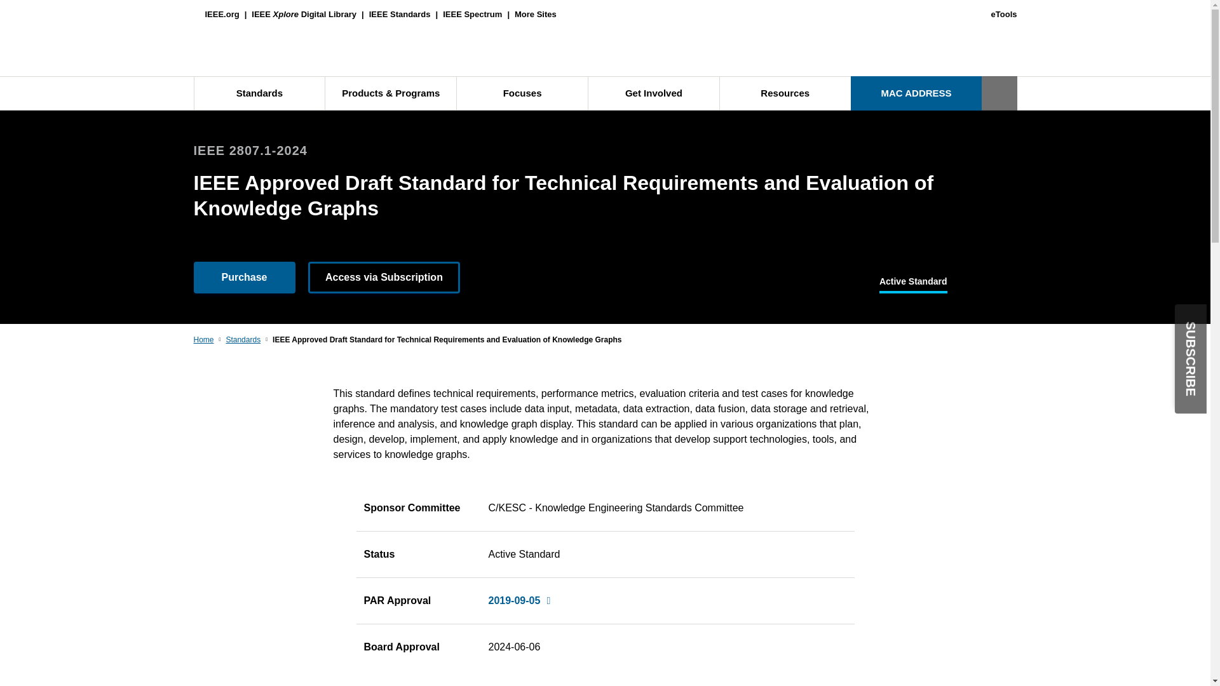  I want to click on Resources, so click(785, 93).